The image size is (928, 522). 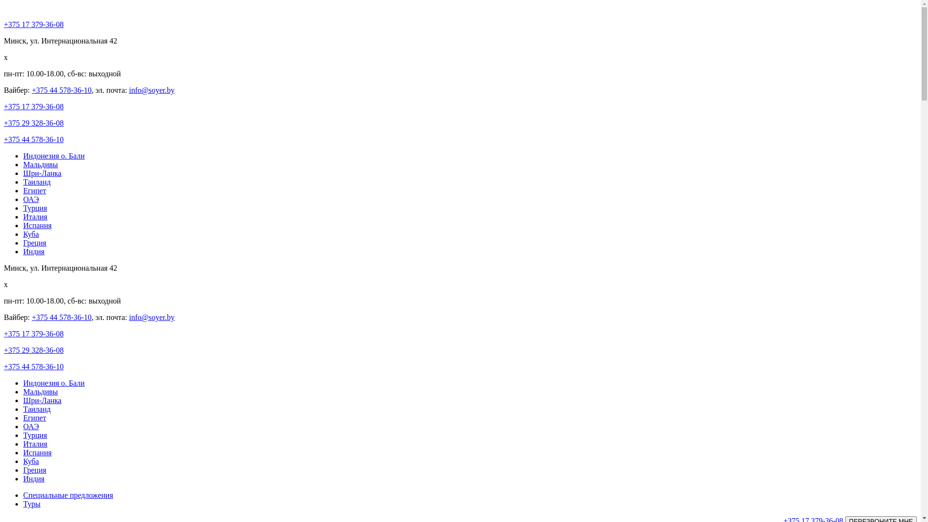 What do you see at coordinates (34, 24) in the screenshot?
I see `+375 17 379-36-08` at bounding box center [34, 24].